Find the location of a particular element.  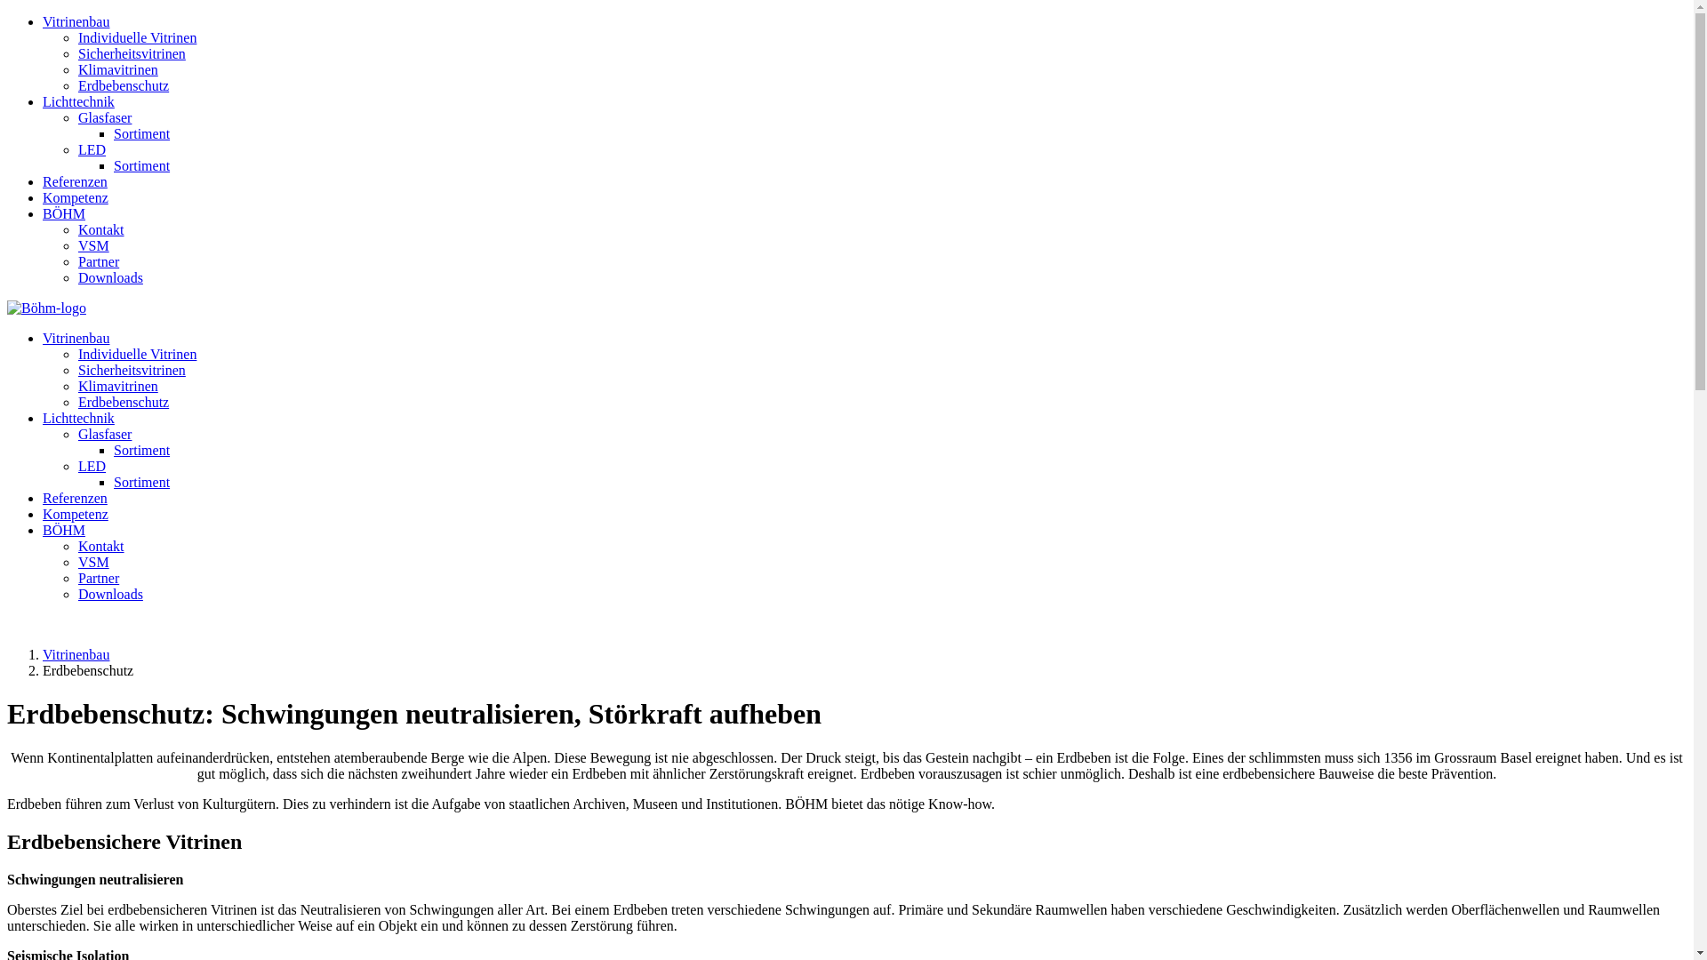

Vitrinenbau is located at coordinates (76, 654).